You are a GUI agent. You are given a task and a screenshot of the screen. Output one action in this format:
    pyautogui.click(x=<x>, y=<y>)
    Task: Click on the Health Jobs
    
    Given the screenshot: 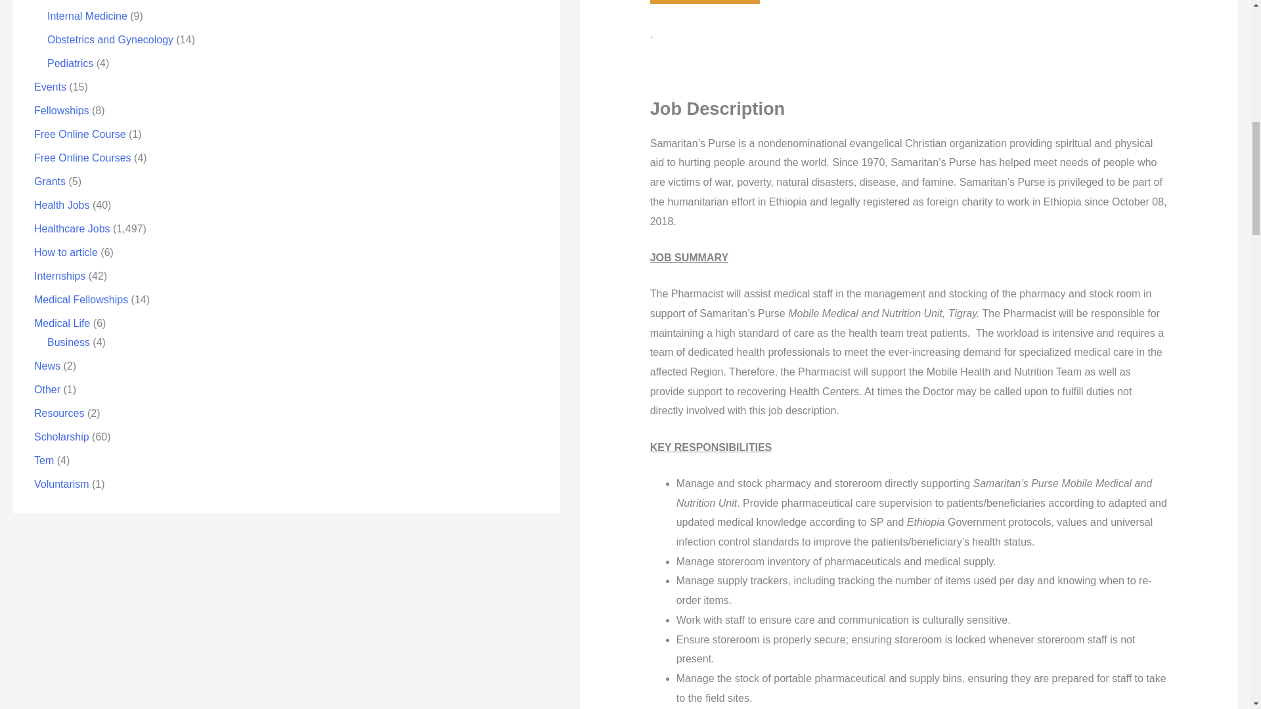 What is the action you would take?
    pyautogui.click(x=62, y=205)
    